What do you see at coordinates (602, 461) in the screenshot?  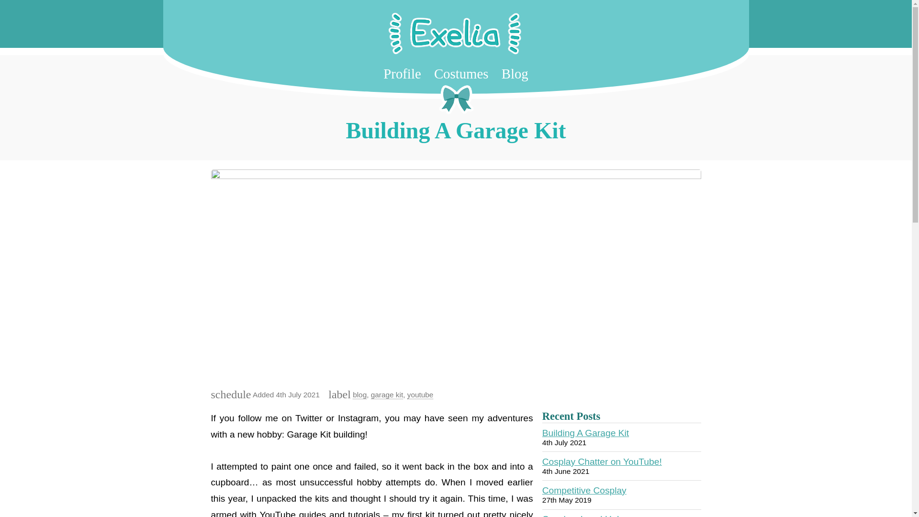 I see `Cosplay Chatter on YouTube!` at bounding box center [602, 461].